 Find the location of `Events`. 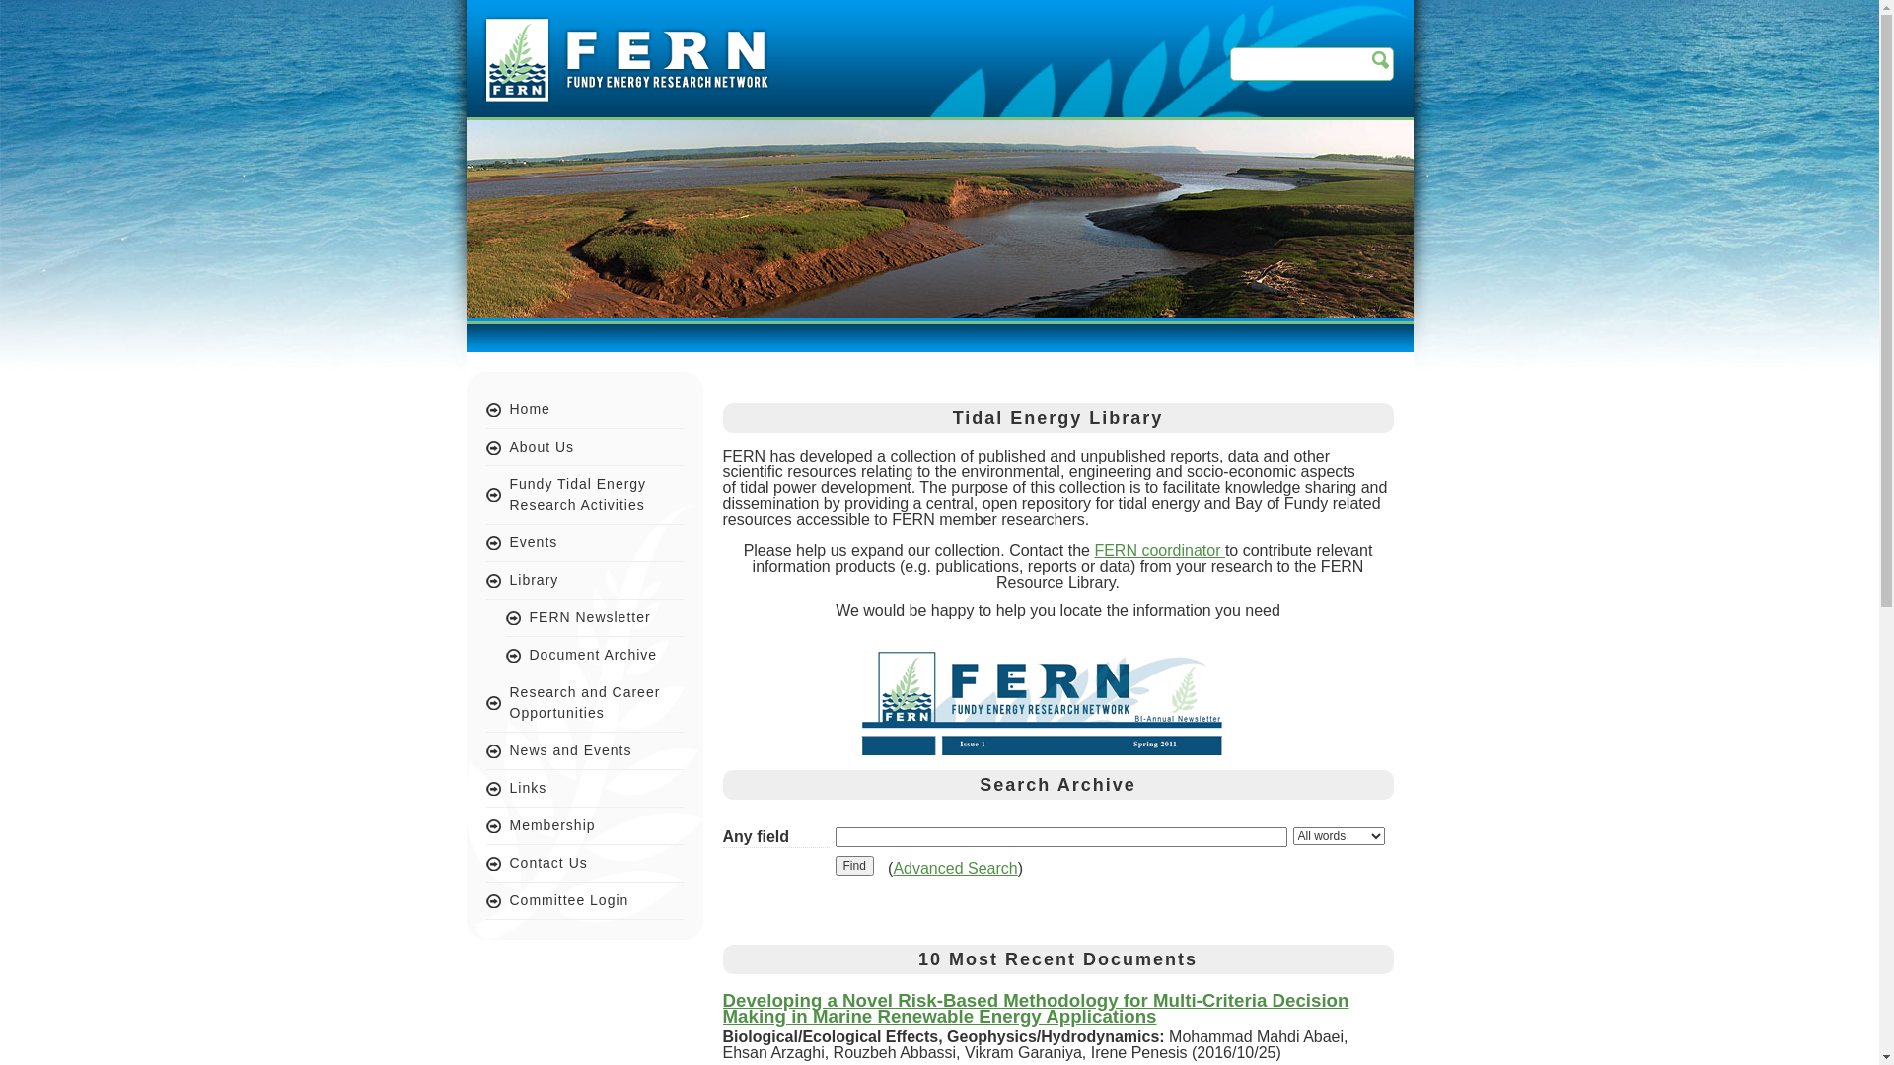

Events is located at coordinates (584, 543).